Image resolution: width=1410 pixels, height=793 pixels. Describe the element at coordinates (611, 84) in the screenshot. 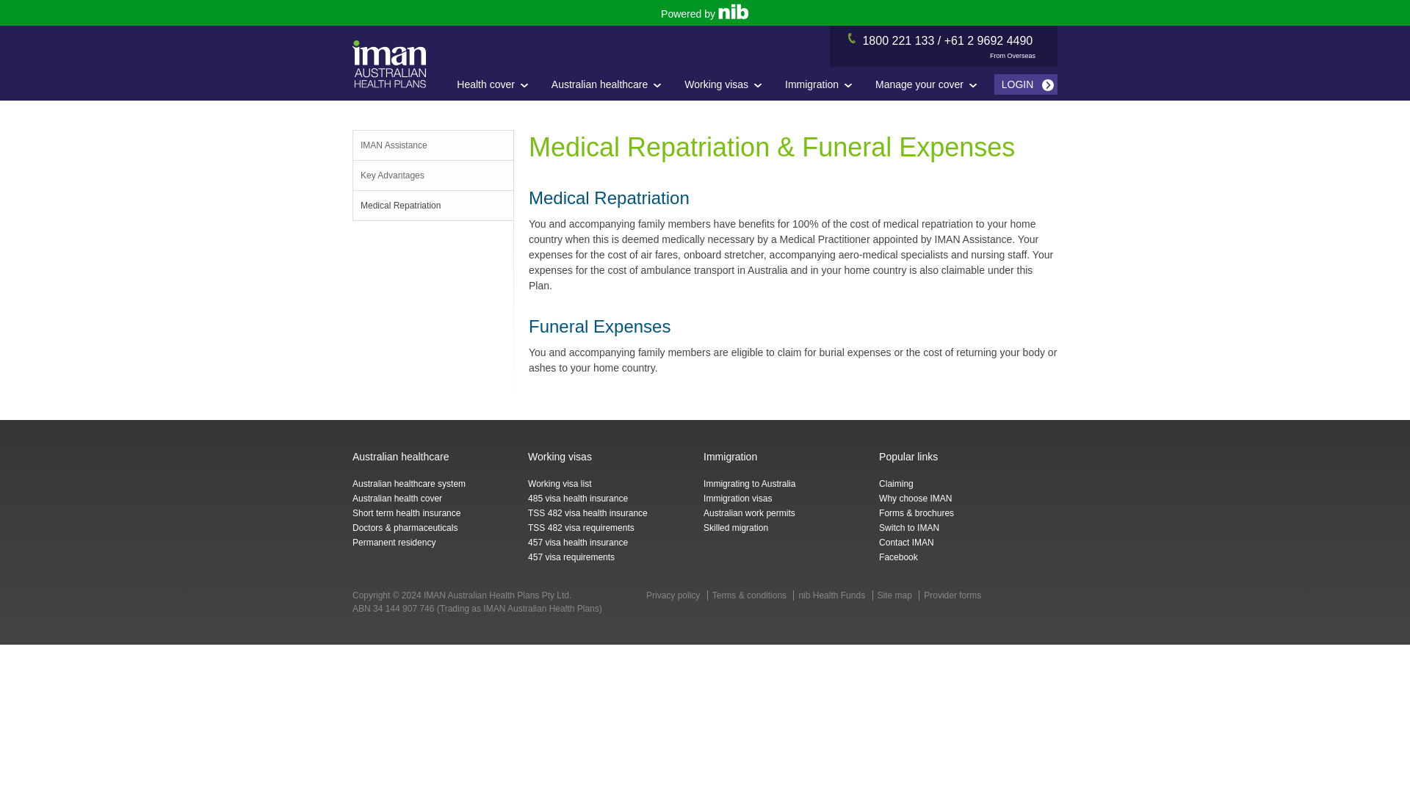

I see `Australian healthcare` at that location.